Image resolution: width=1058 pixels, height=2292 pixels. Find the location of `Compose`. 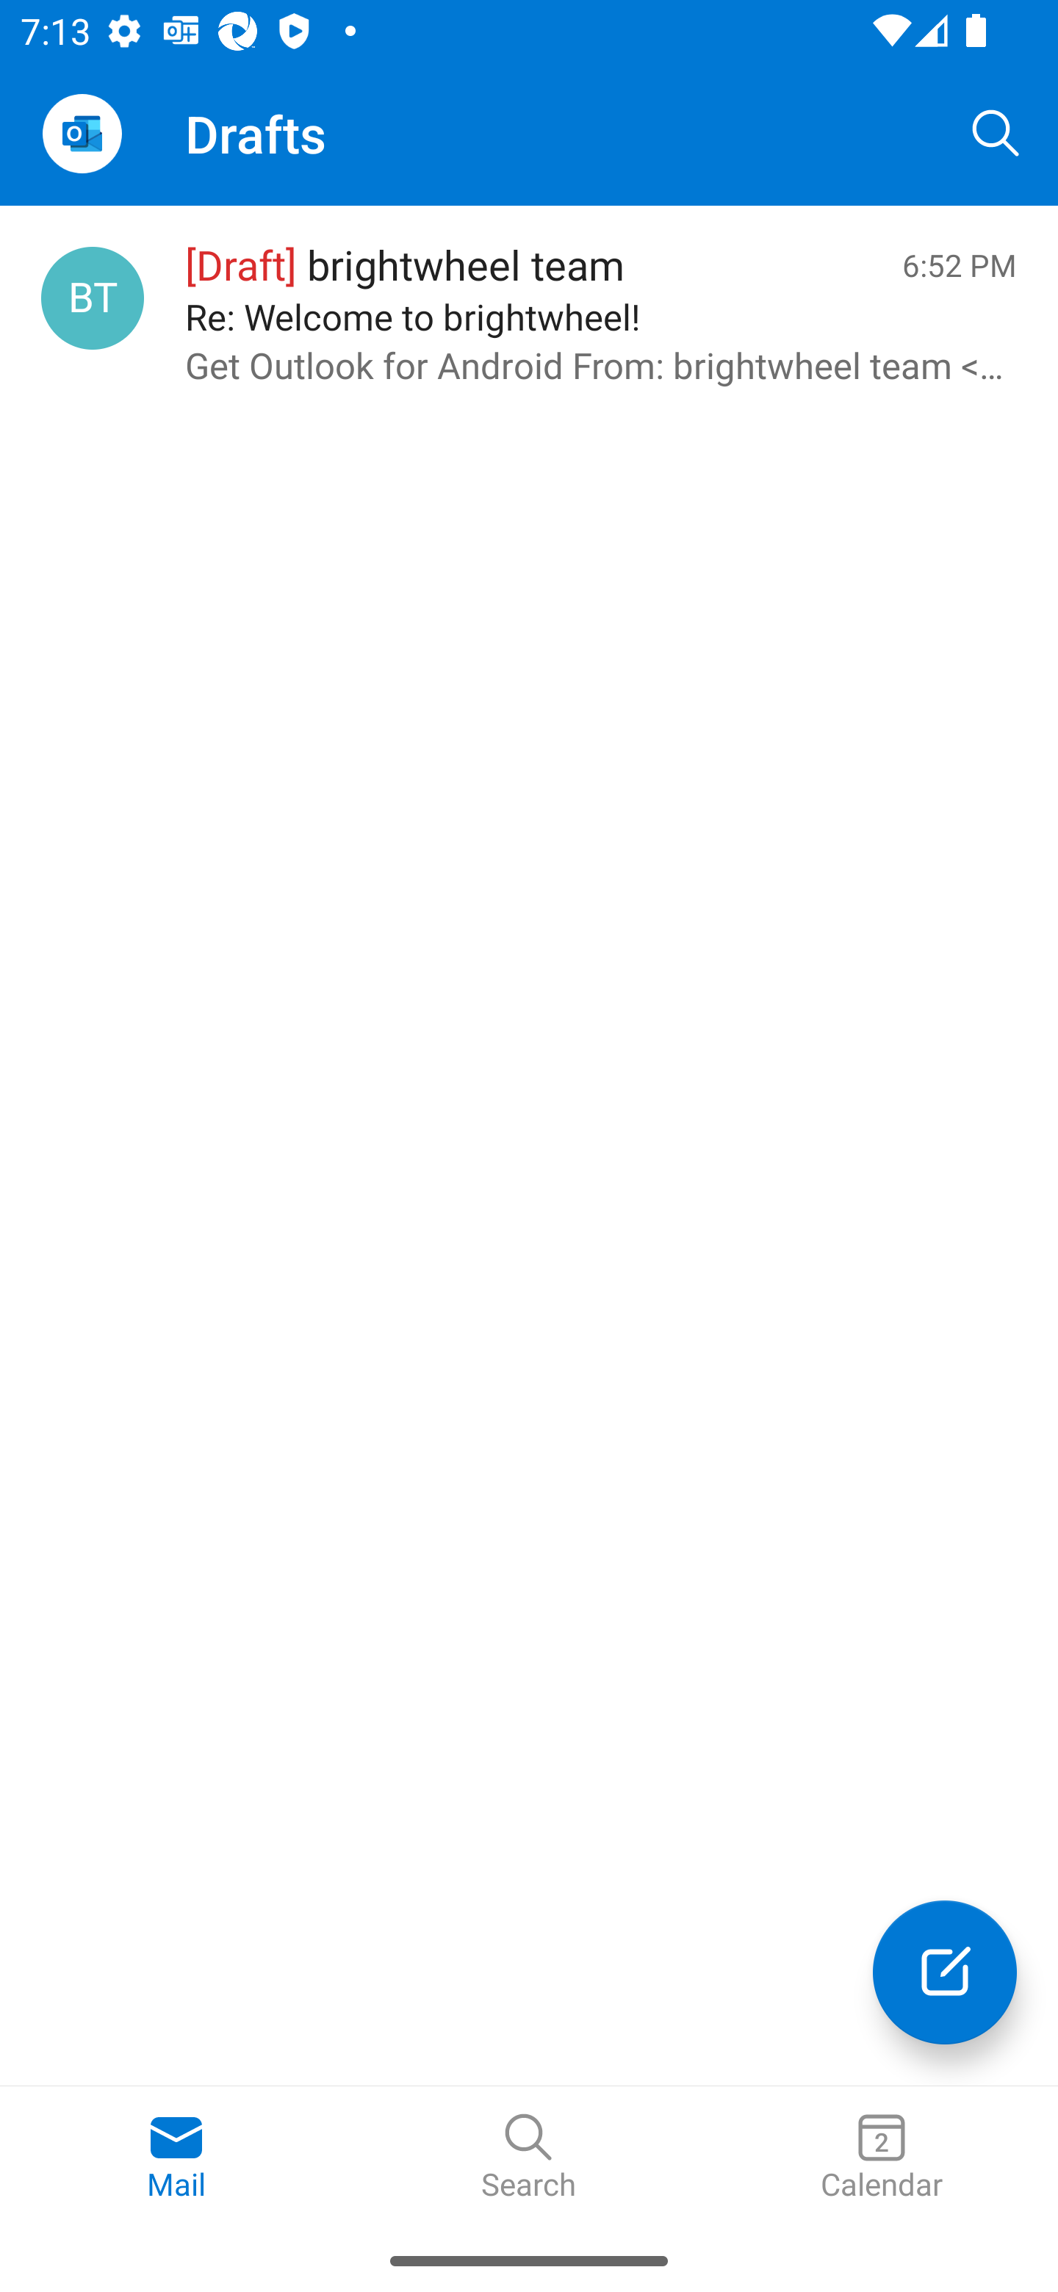

Compose is located at coordinates (945, 1972).